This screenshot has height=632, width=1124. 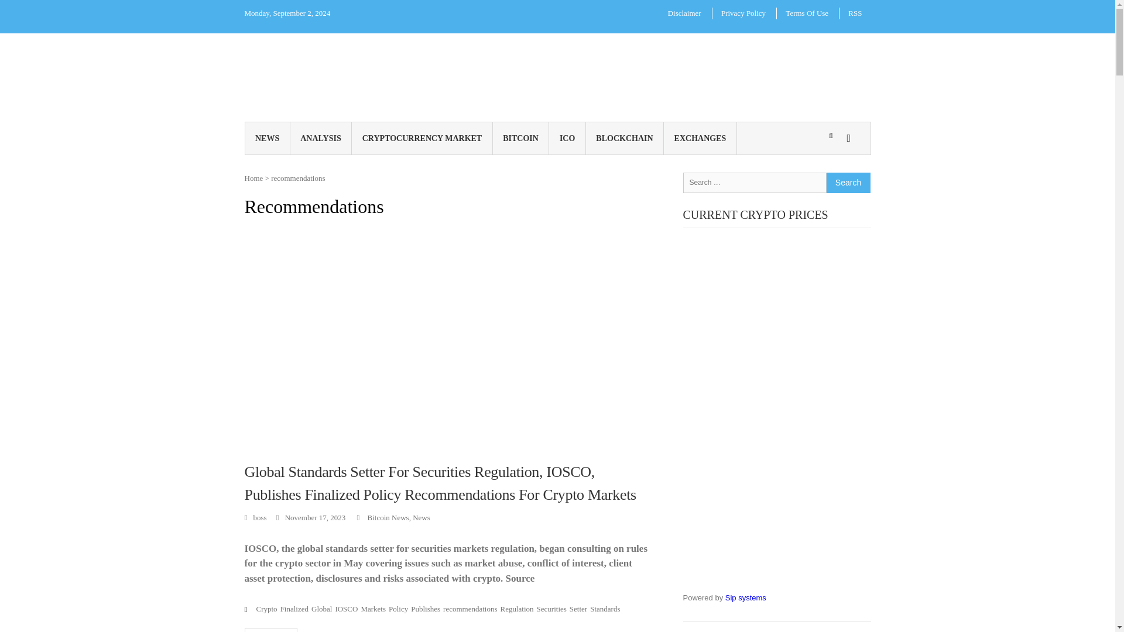 I want to click on Bitcoin News, so click(x=388, y=517).